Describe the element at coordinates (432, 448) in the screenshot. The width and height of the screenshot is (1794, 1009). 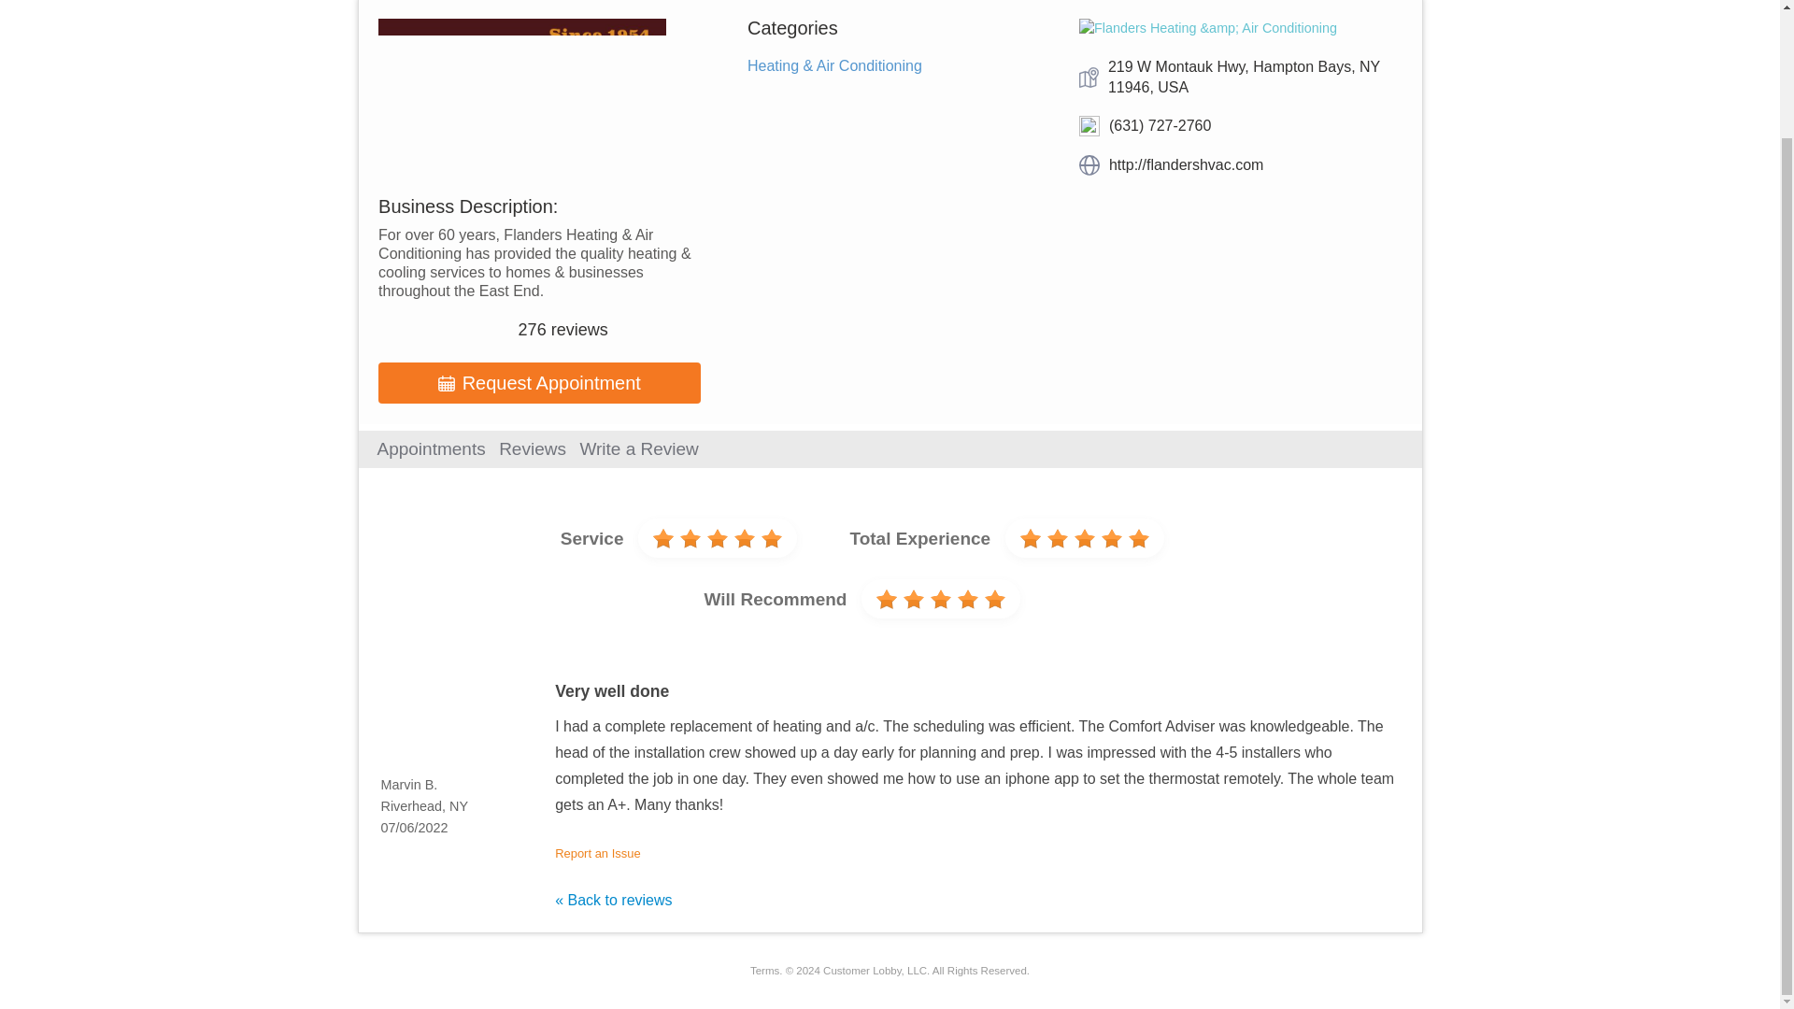
I see `Appointments` at that location.